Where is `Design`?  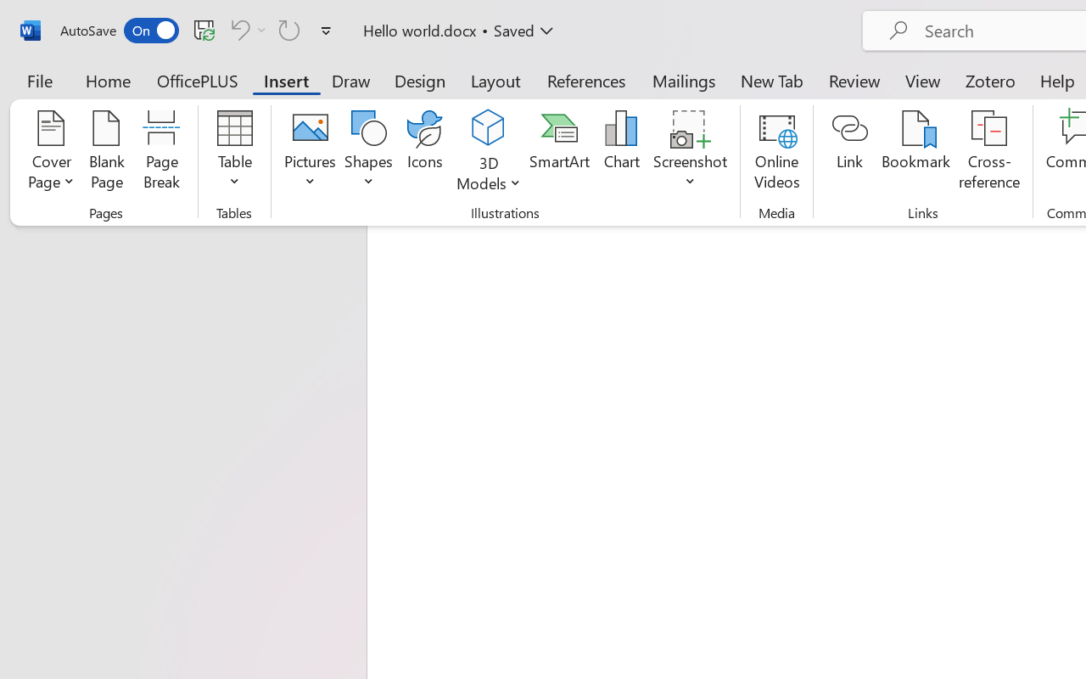 Design is located at coordinates (420, 80).